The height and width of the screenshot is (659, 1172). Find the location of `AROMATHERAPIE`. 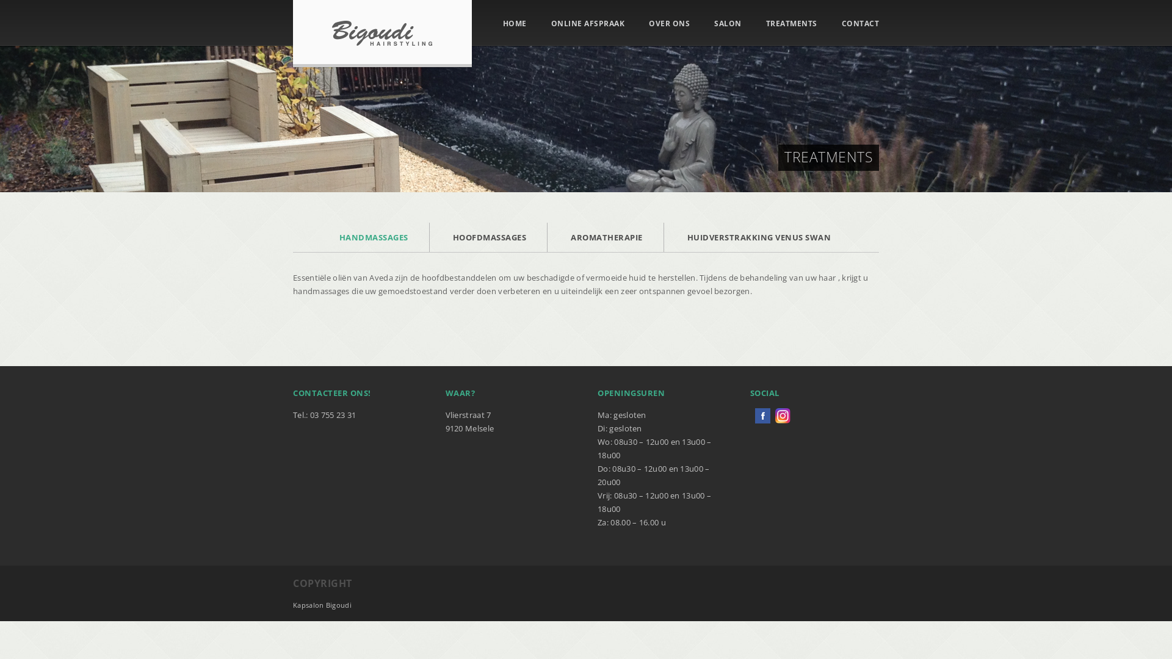

AROMATHERAPIE is located at coordinates (606, 237).